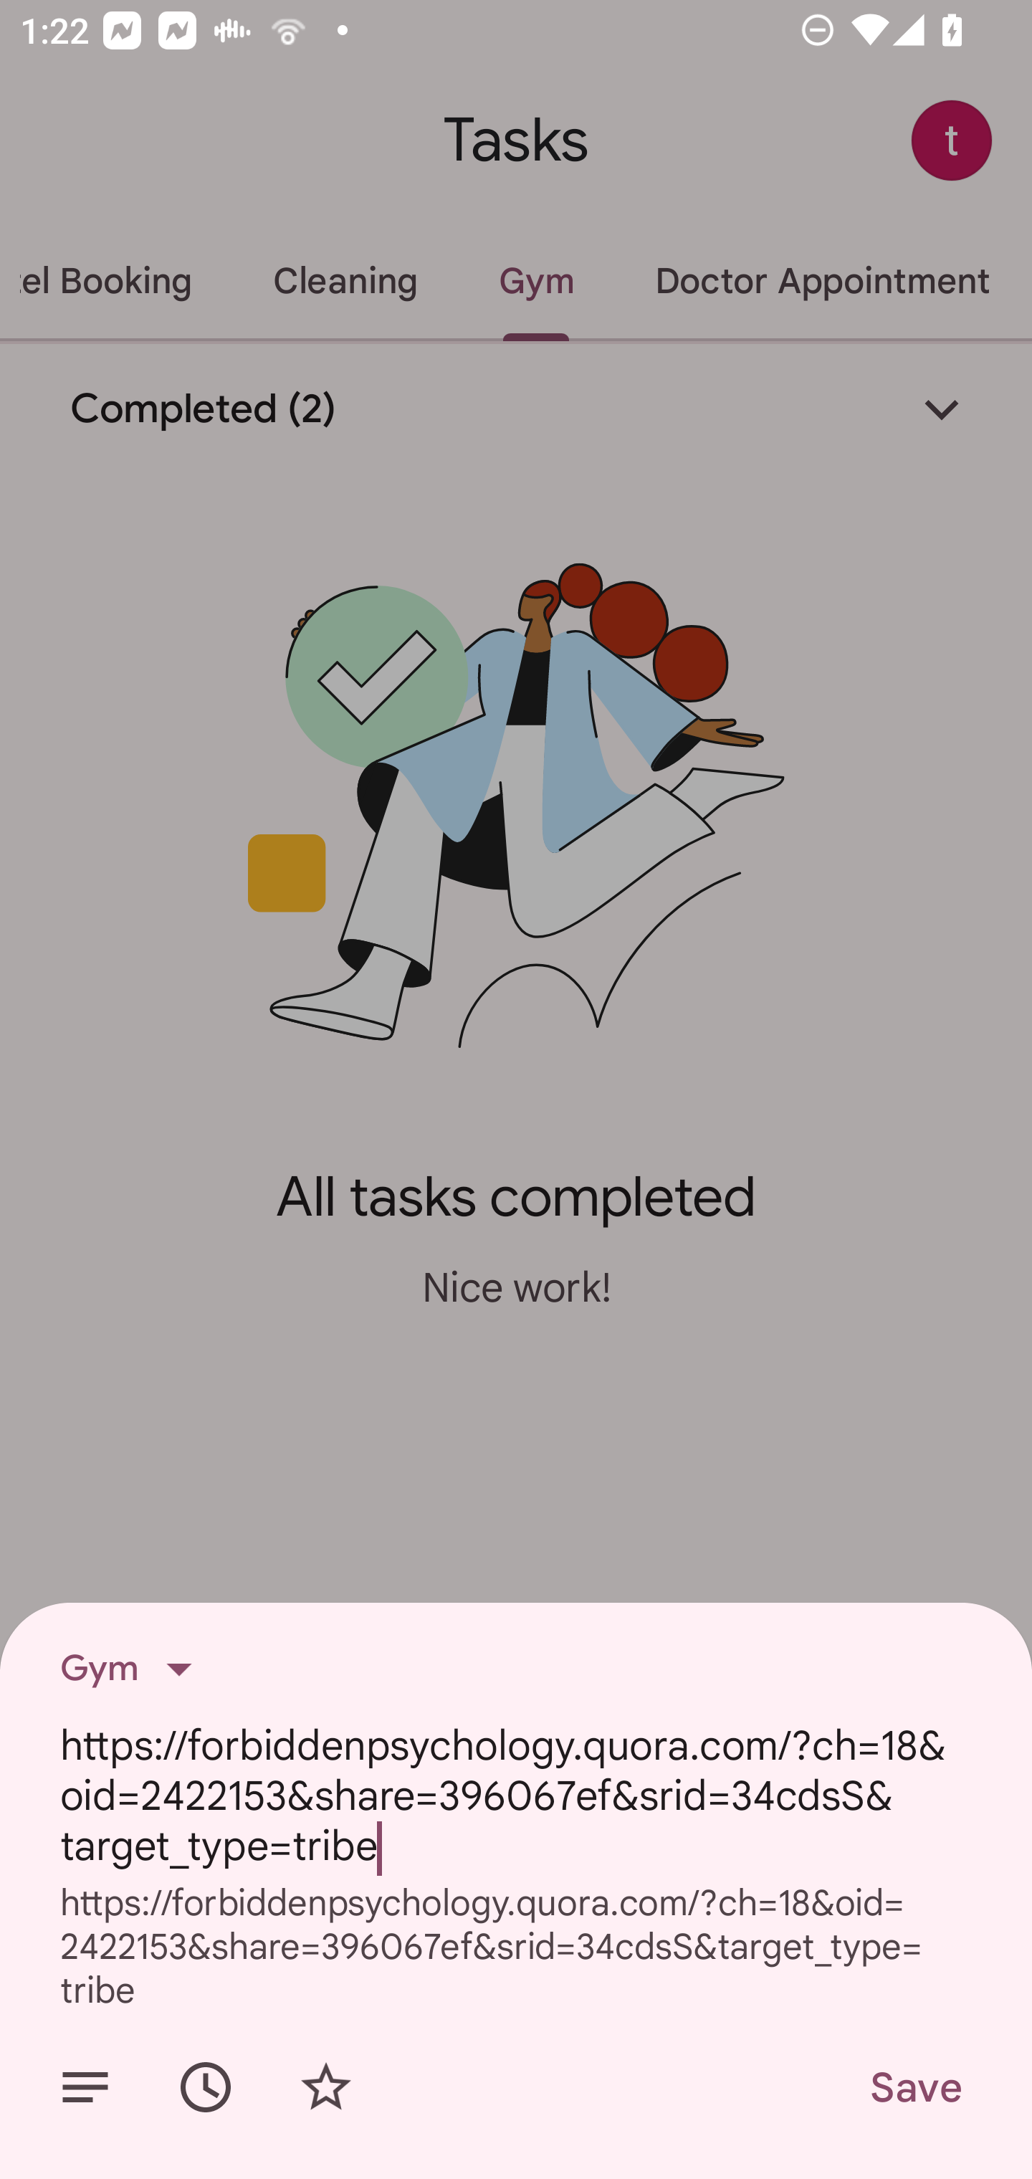 The height and width of the screenshot is (2179, 1032). What do you see at coordinates (135, 1669) in the screenshot?
I see `Gym List, Gym selected, 1 of 6` at bounding box center [135, 1669].